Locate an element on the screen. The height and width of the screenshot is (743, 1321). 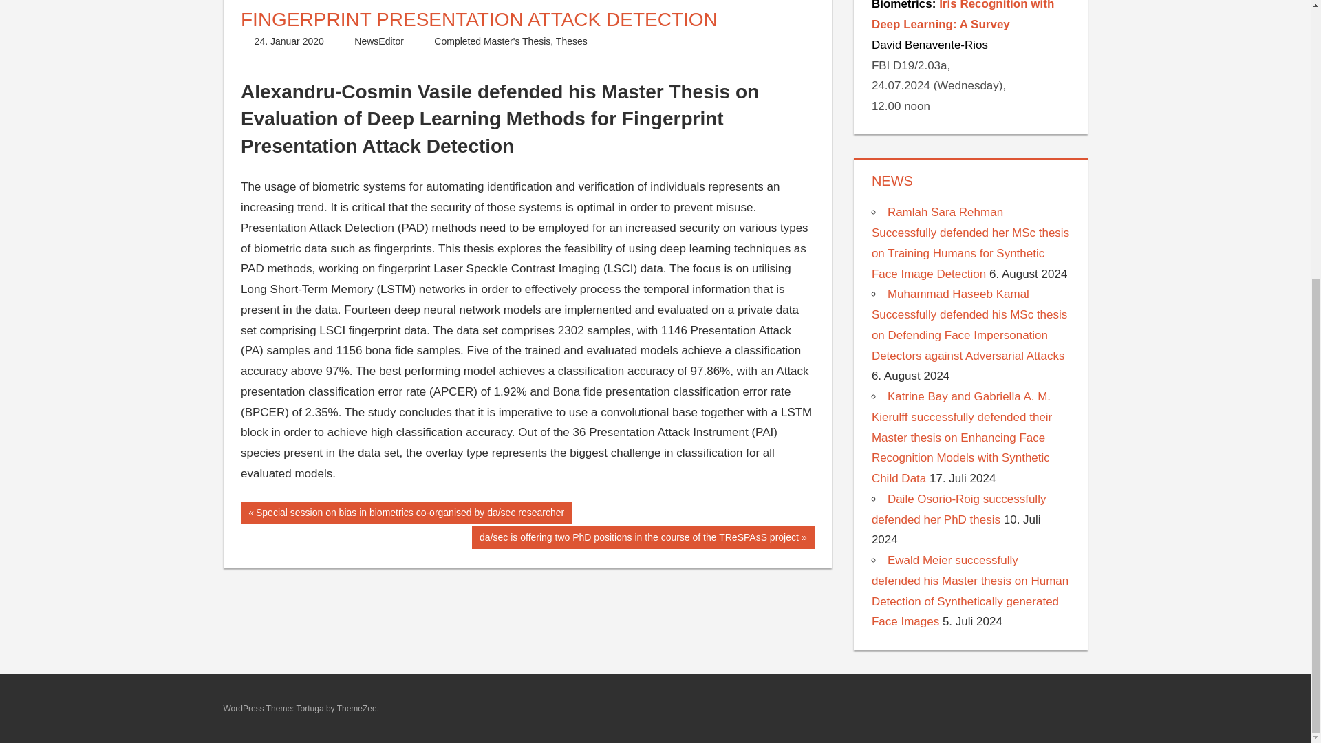
24. Januar 2020 is located at coordinates (289, 41).